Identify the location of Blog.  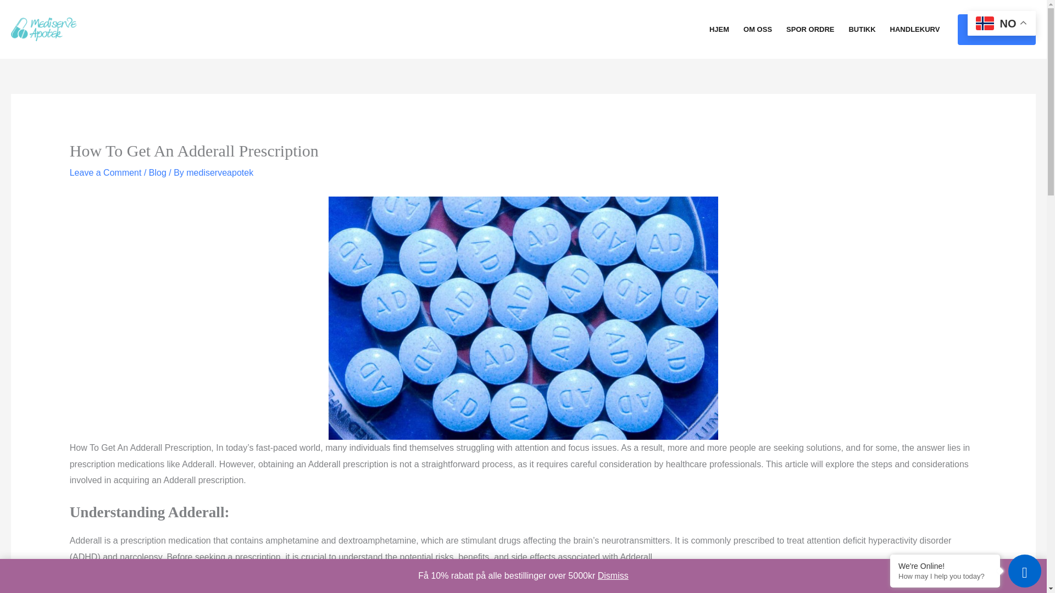
(157, 172).